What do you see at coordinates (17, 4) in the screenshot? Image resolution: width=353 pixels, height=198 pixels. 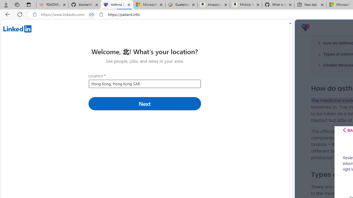 I see `Workspaces` at bounding box center [17, 4].